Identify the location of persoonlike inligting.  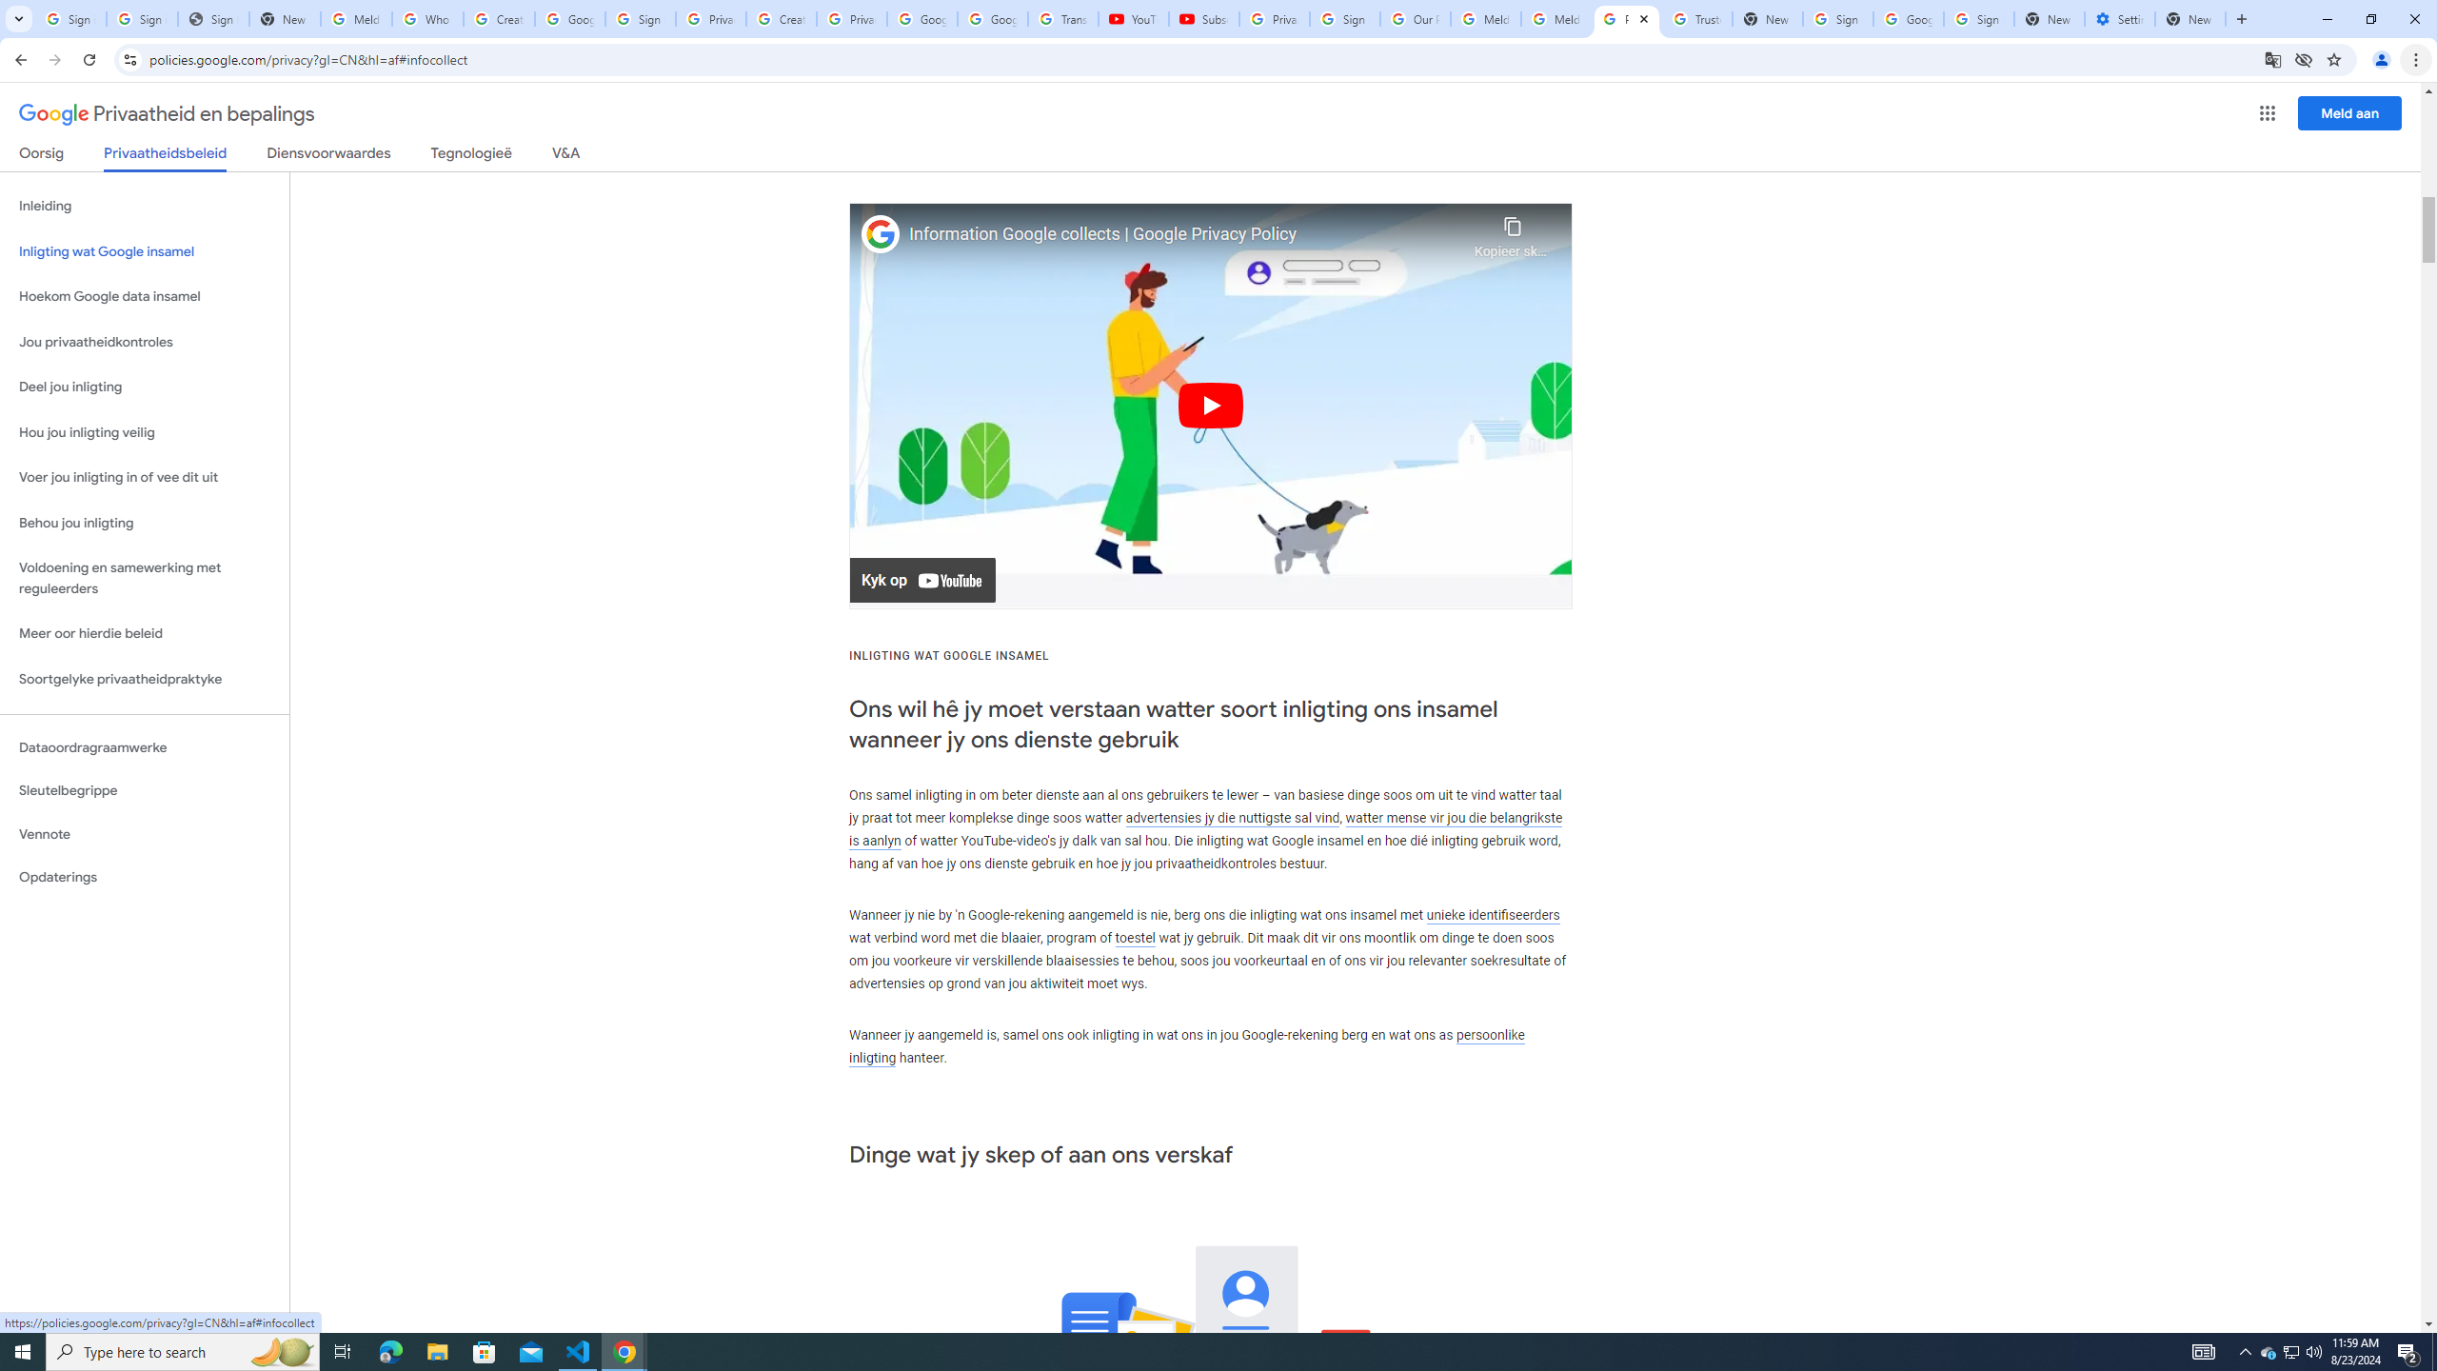
(1186, 1046).